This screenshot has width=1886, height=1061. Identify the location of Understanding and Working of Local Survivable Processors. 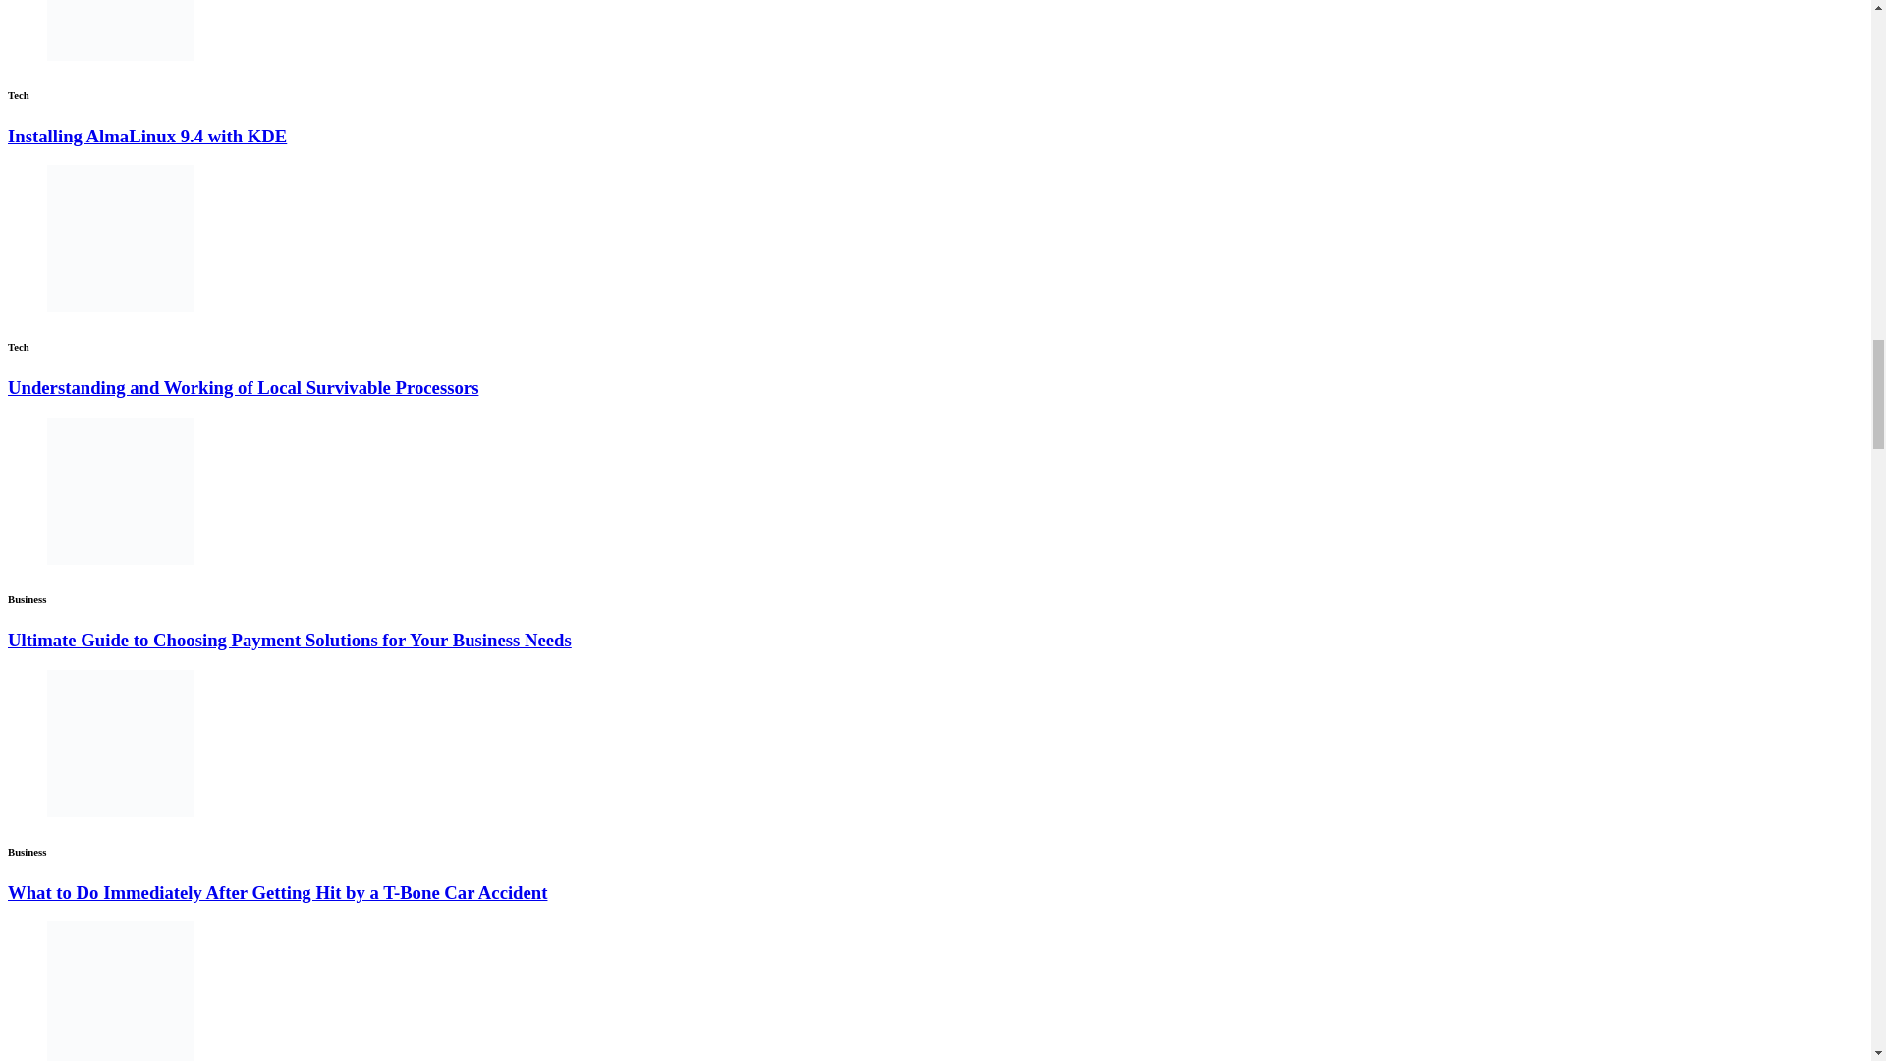
(243, 387).